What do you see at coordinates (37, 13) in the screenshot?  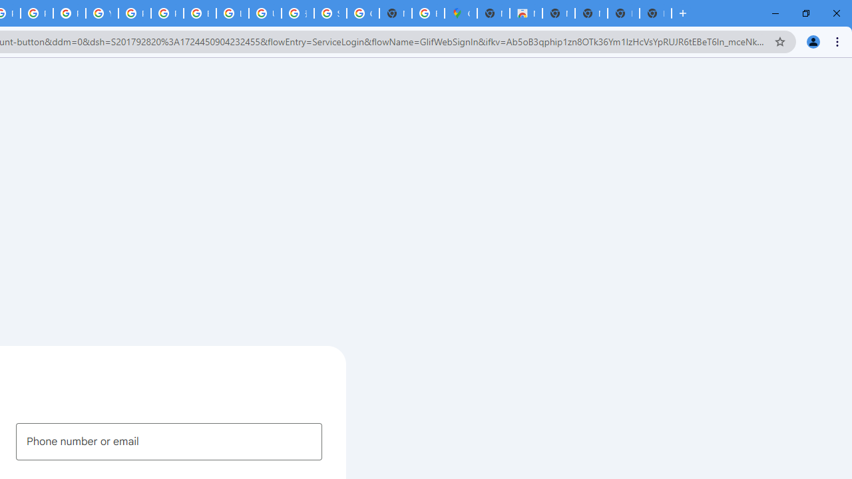 I see `Privacy Help Center - Policies Help` at bounding box center [37, 13].